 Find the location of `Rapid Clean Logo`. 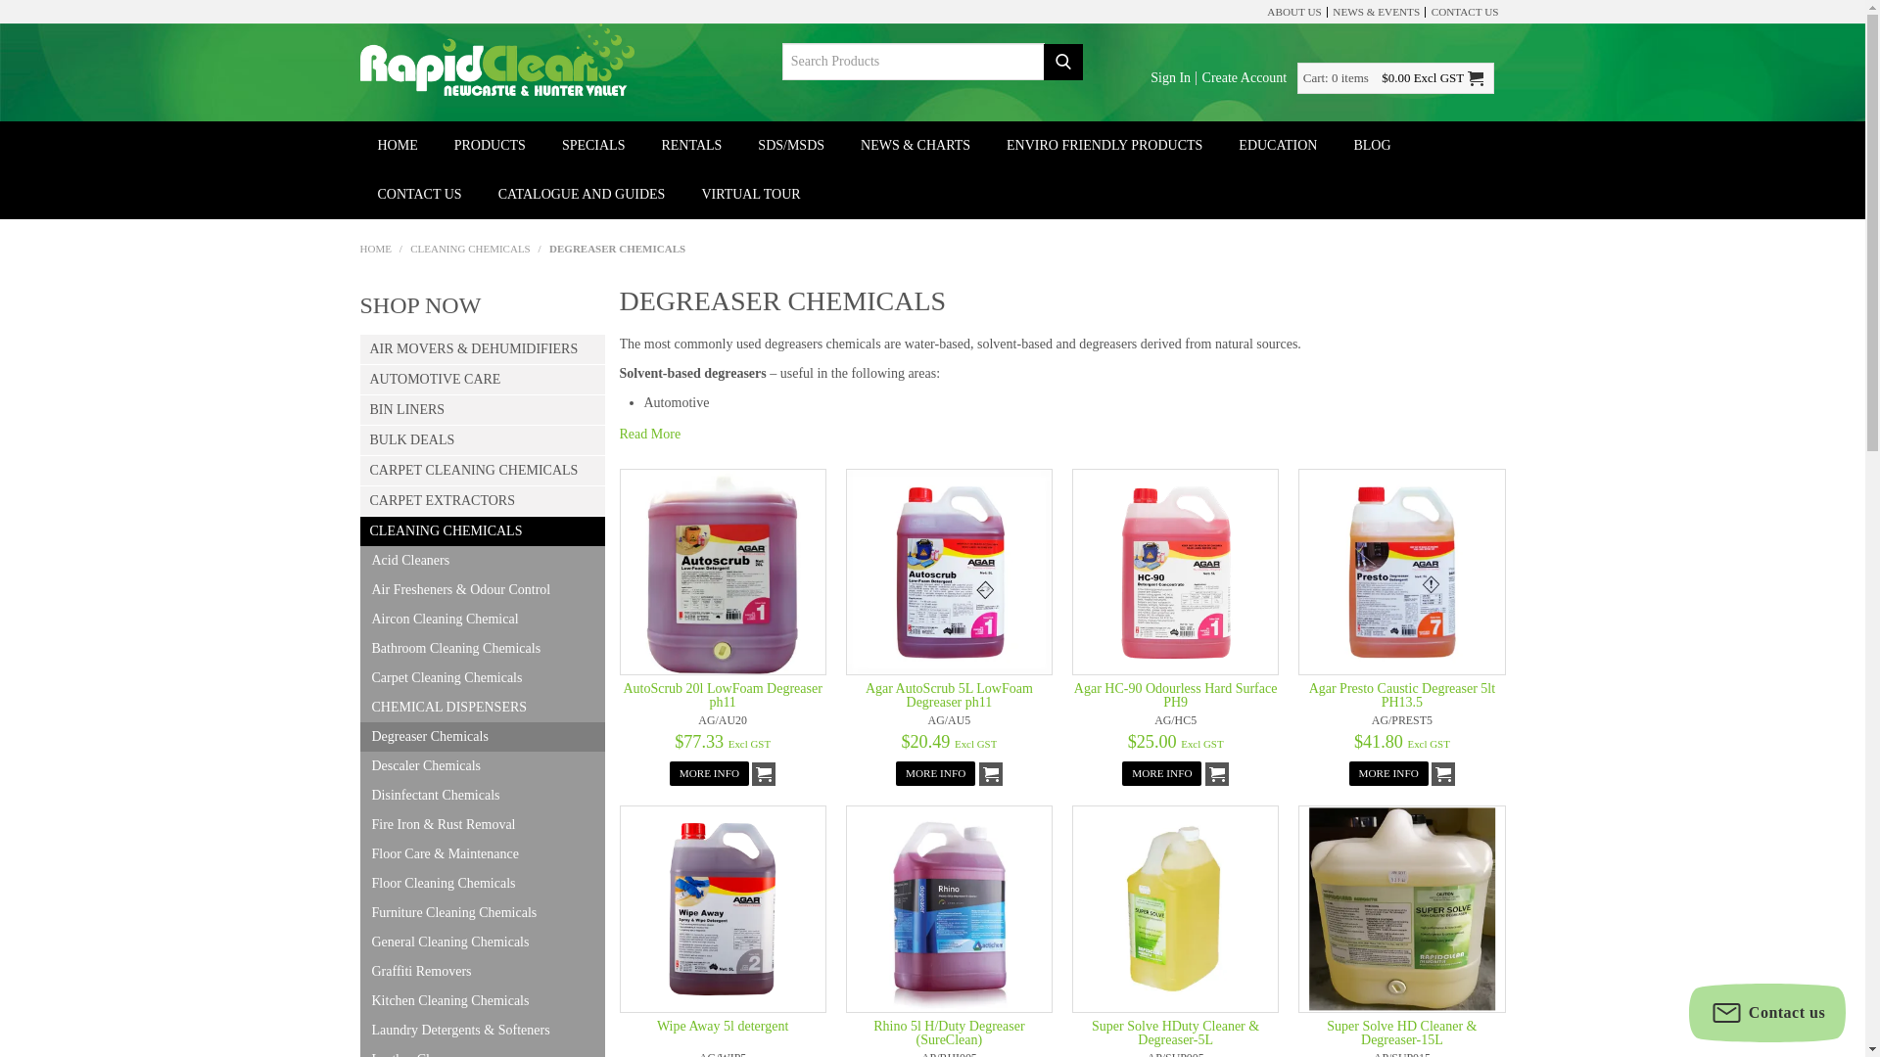

Rapid Clean Logo is located at coordinates (497, 61).